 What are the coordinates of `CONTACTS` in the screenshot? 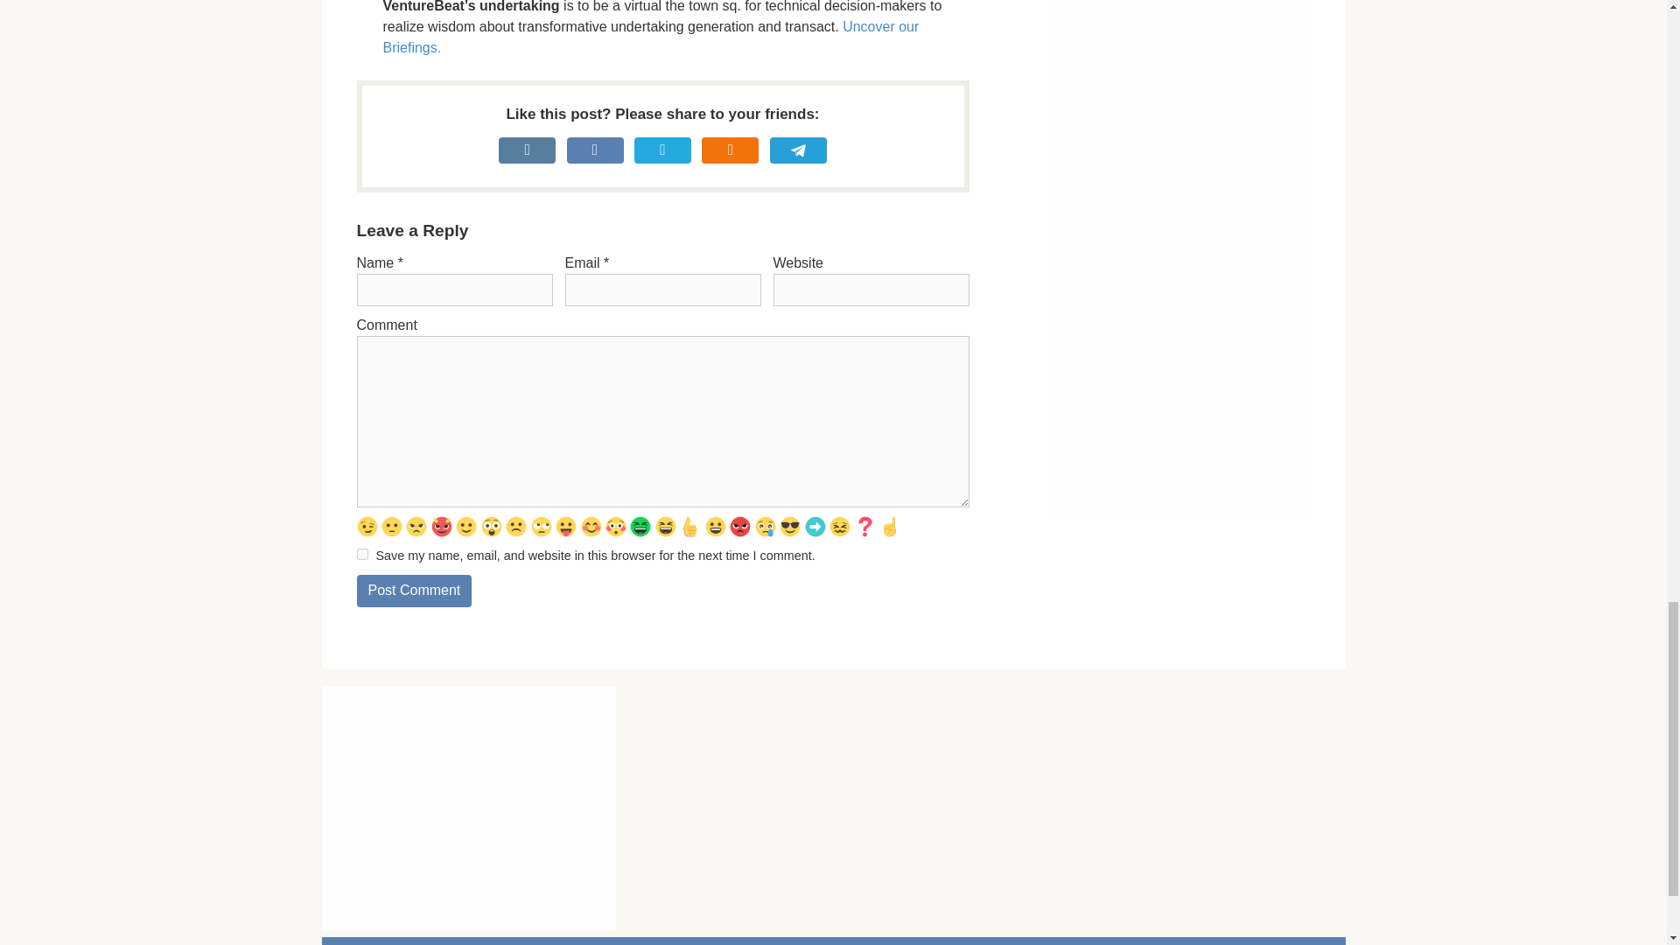 It's located at (412, 941).